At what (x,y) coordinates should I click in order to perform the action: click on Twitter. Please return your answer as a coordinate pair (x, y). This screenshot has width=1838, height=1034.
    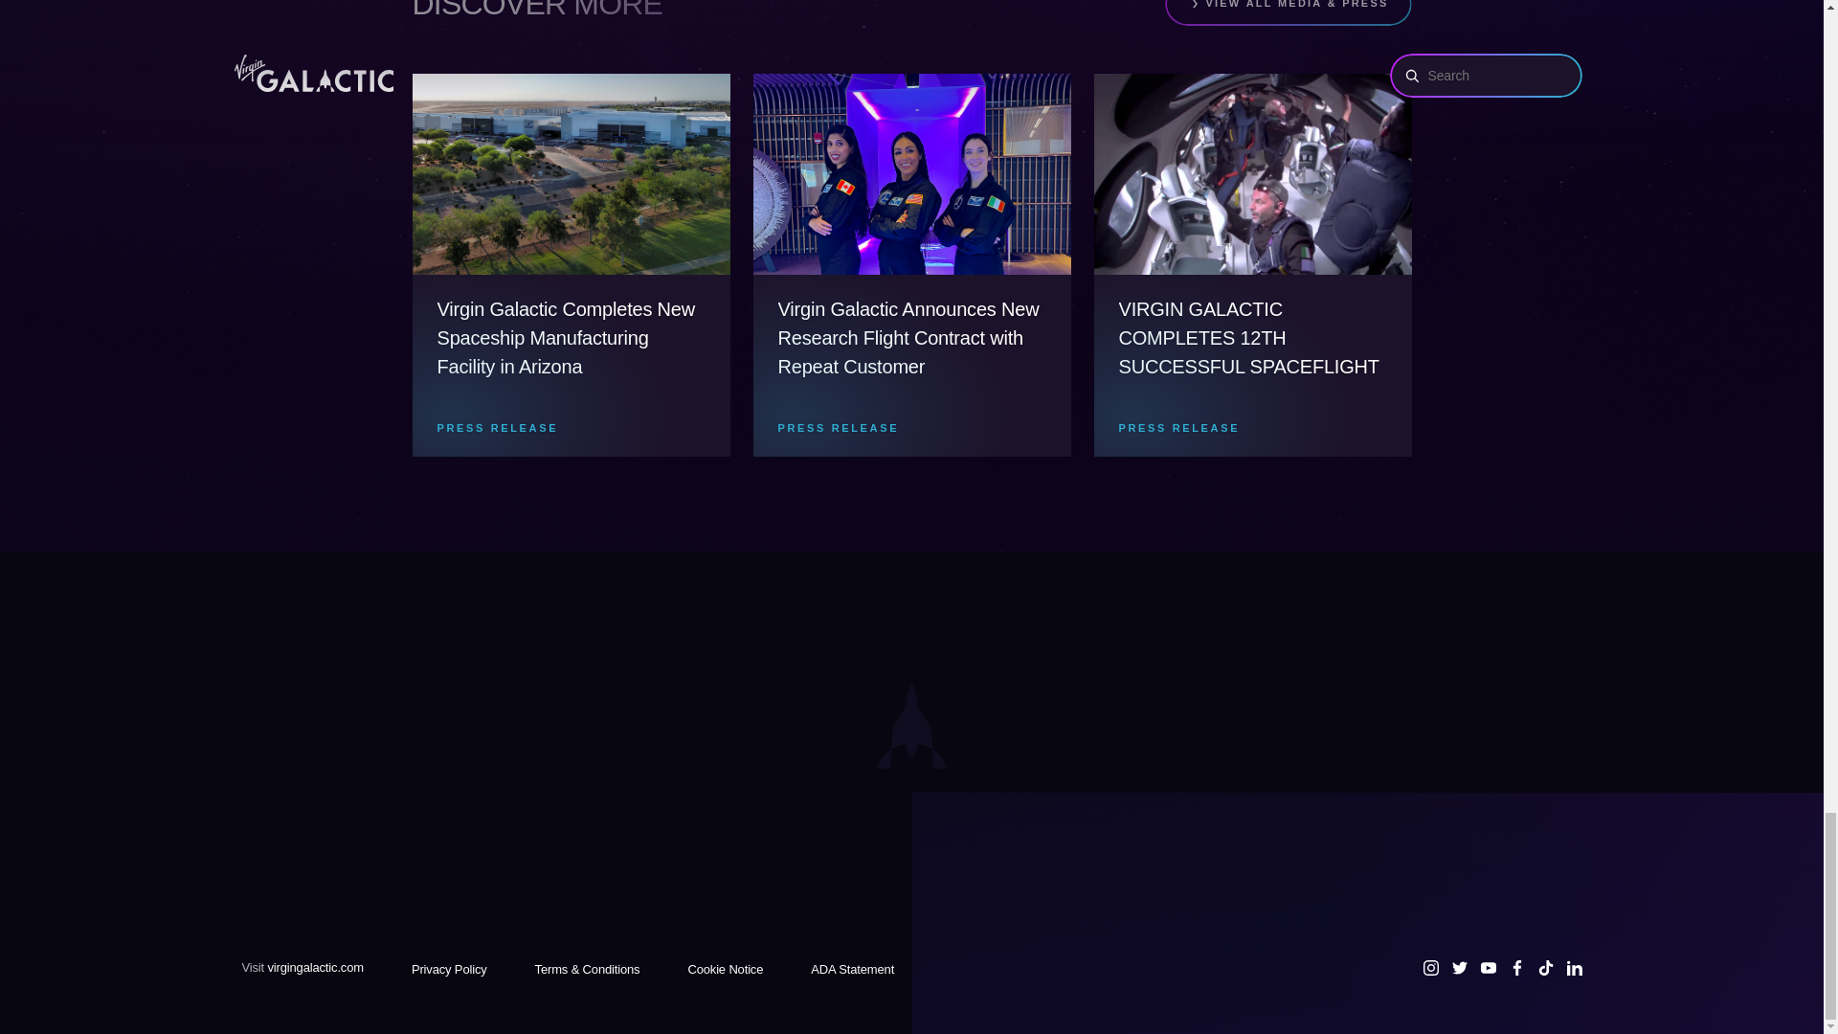
    Looking at the image, I should click on (1459, 968).